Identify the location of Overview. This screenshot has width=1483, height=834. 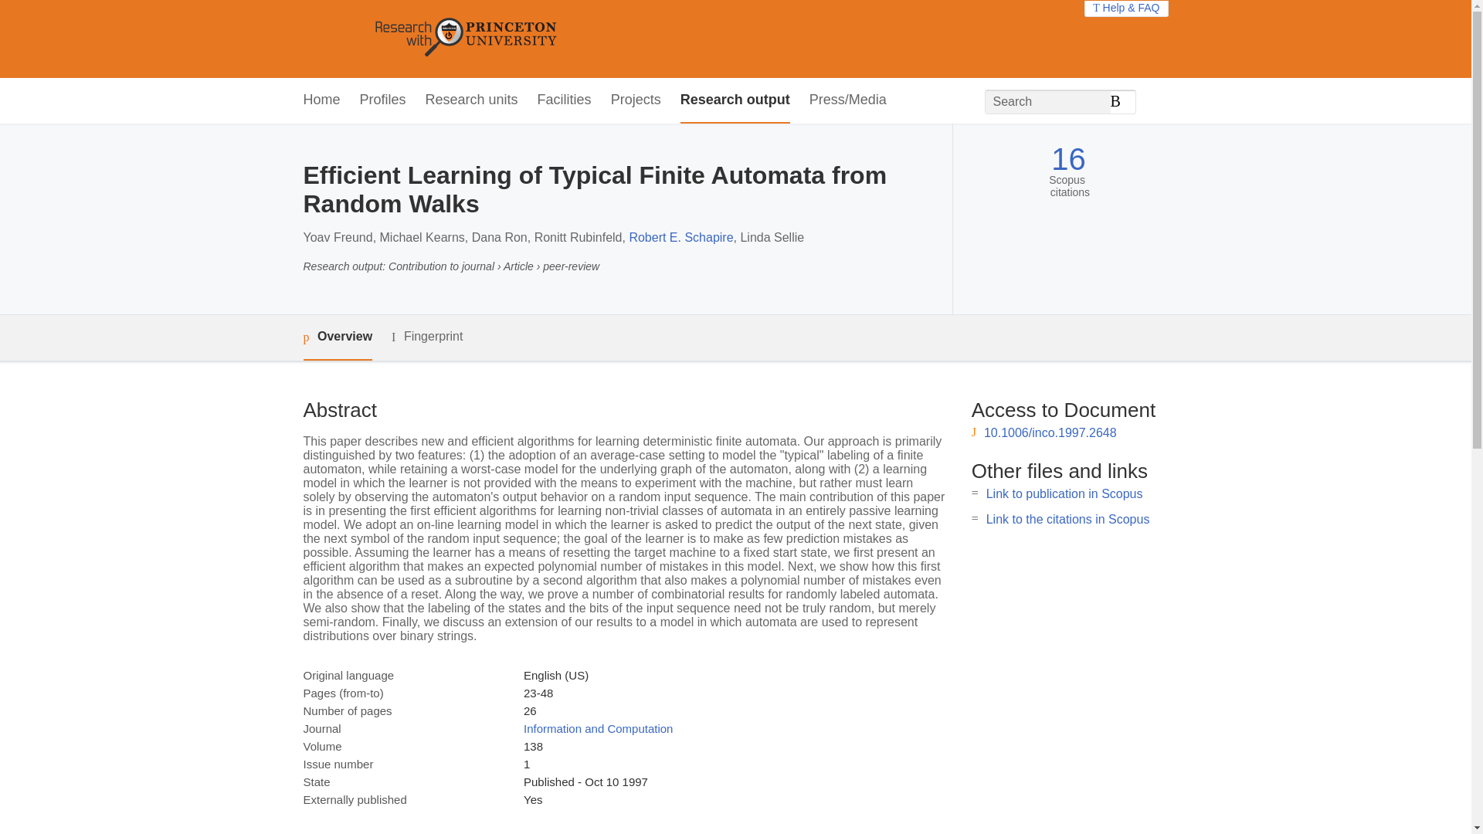
(337, 337).